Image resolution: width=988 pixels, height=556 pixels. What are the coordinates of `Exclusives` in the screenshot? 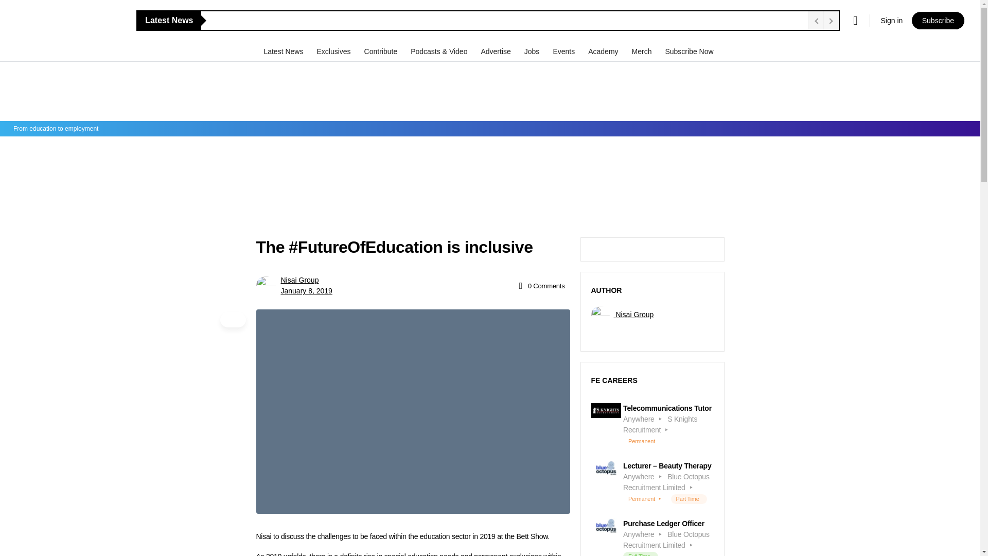 It's located at (334, 51).